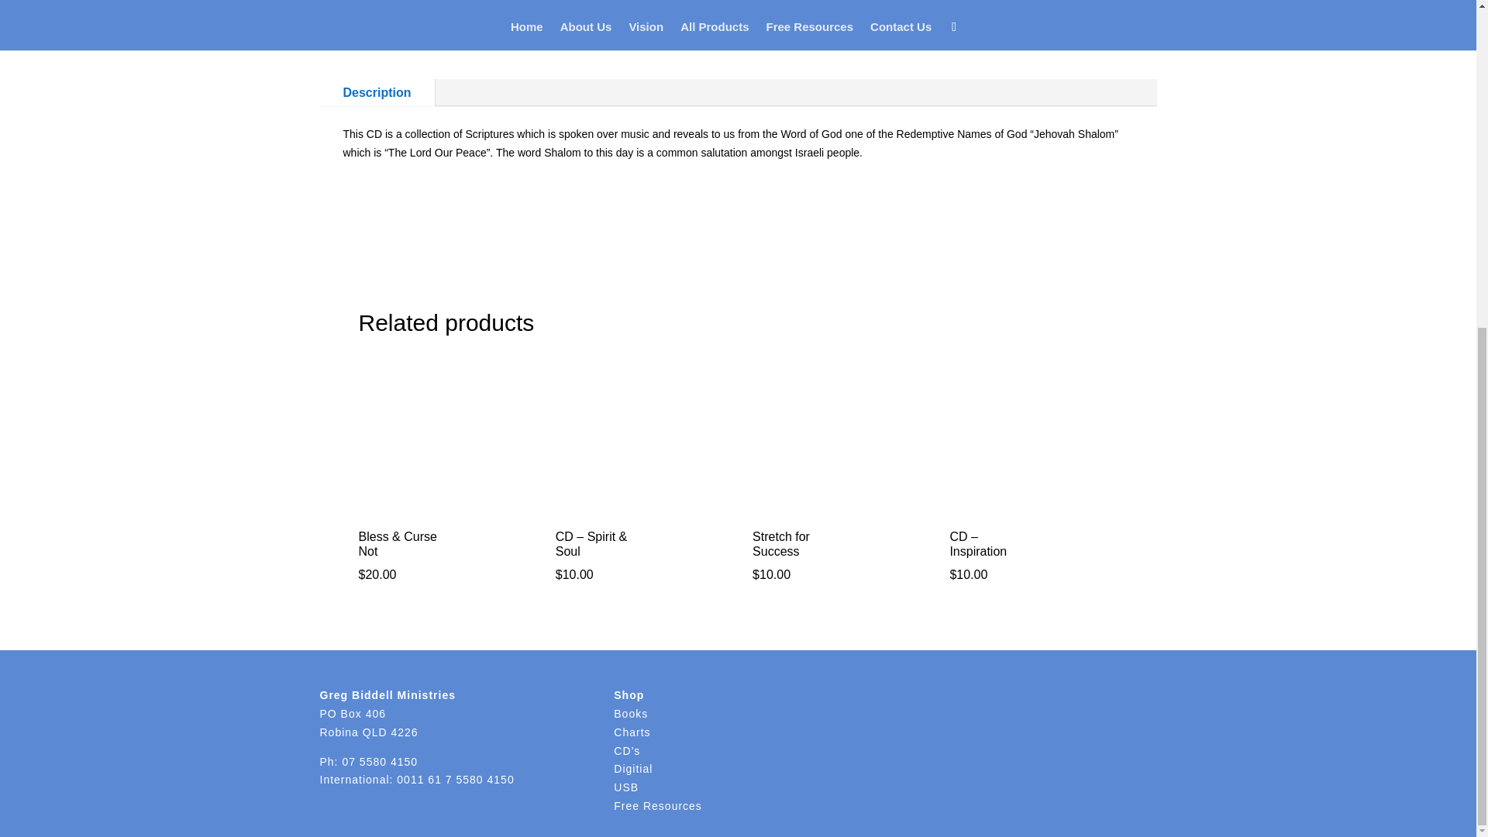 This screenshot has height=837, width=1488. Describe the element at coordinates (657, 806) in the screenshot. I see `Free Resources` at that location.